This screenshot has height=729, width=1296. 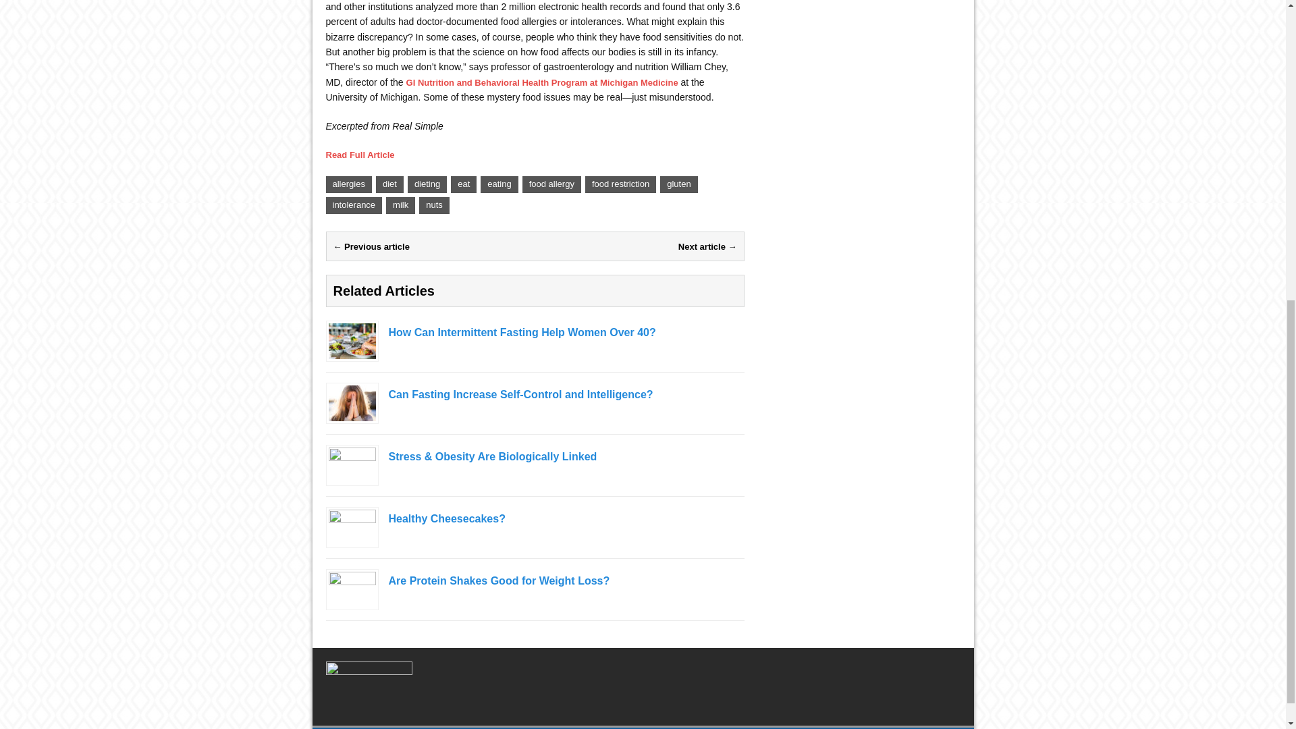 What do you see at coordinates (351, 537) in the screenshot?
I see `Healthy Cheesecakes?` at bounding box center [351, 537].